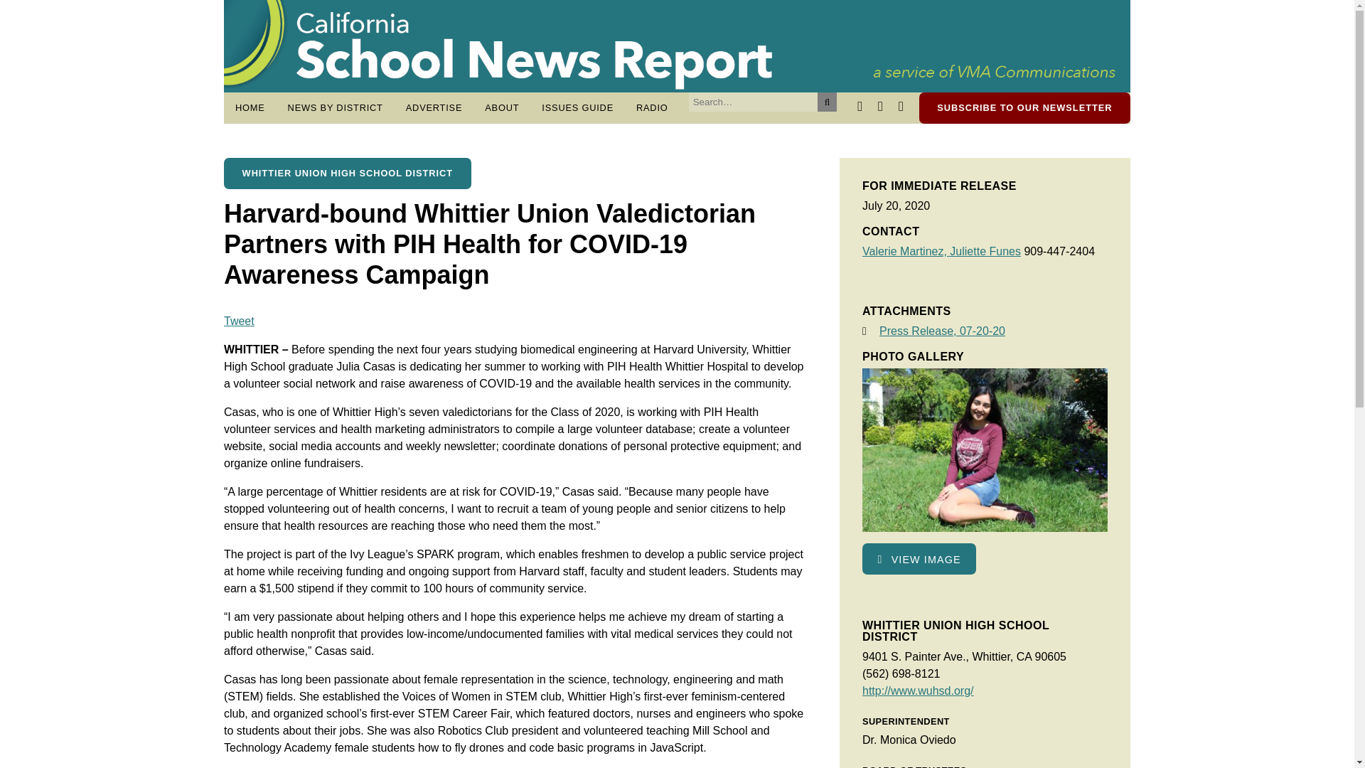 The height and width of the screenshot is (768, 1365). Describe the element at coordinates (250, 107) in the screenshot. I see `HOME` at that location.